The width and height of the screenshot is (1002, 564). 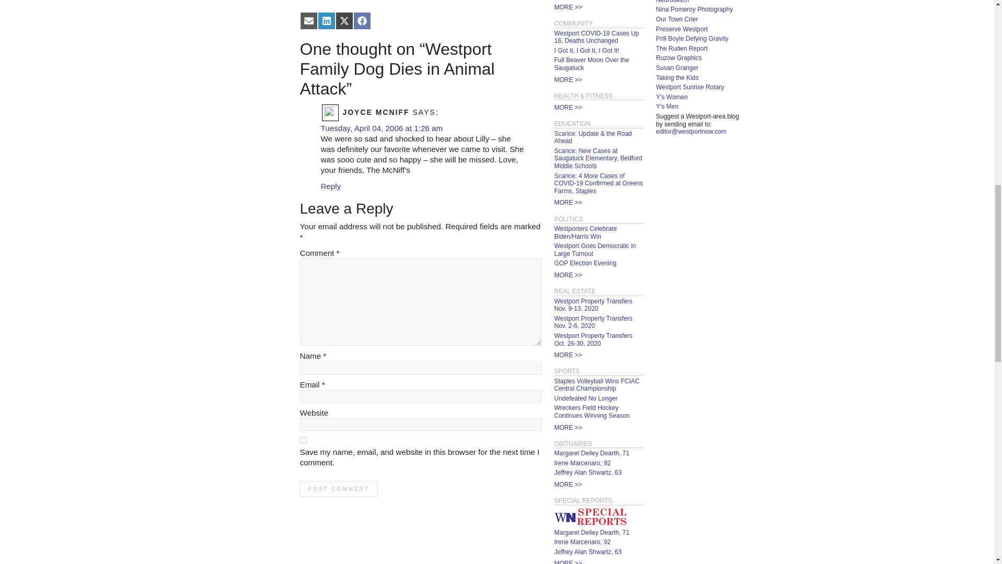 I want to click on Share on Facebook, so click(x=361, y=20).